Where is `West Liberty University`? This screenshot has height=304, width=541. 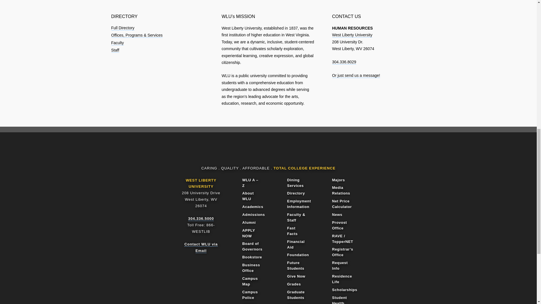
West Liberty University is located at coordinates (352, 35).